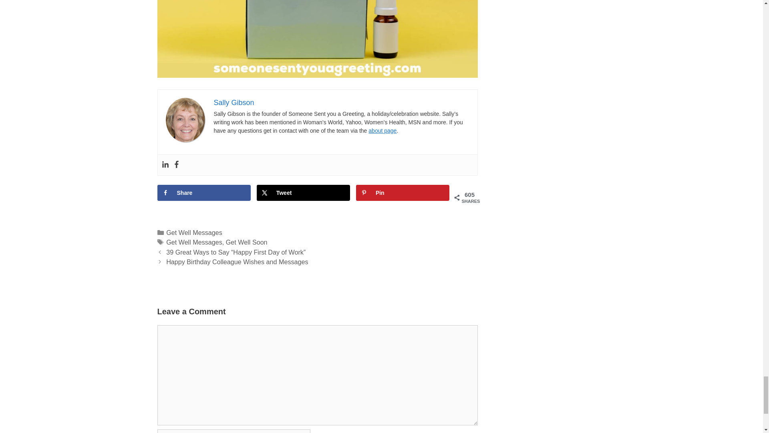 The height and width of the screenshot is (433, 769). What do you see at coordinates (203, 193) in the screenshot?
I see `Share on Facebook` at bounding box center [203, 193].